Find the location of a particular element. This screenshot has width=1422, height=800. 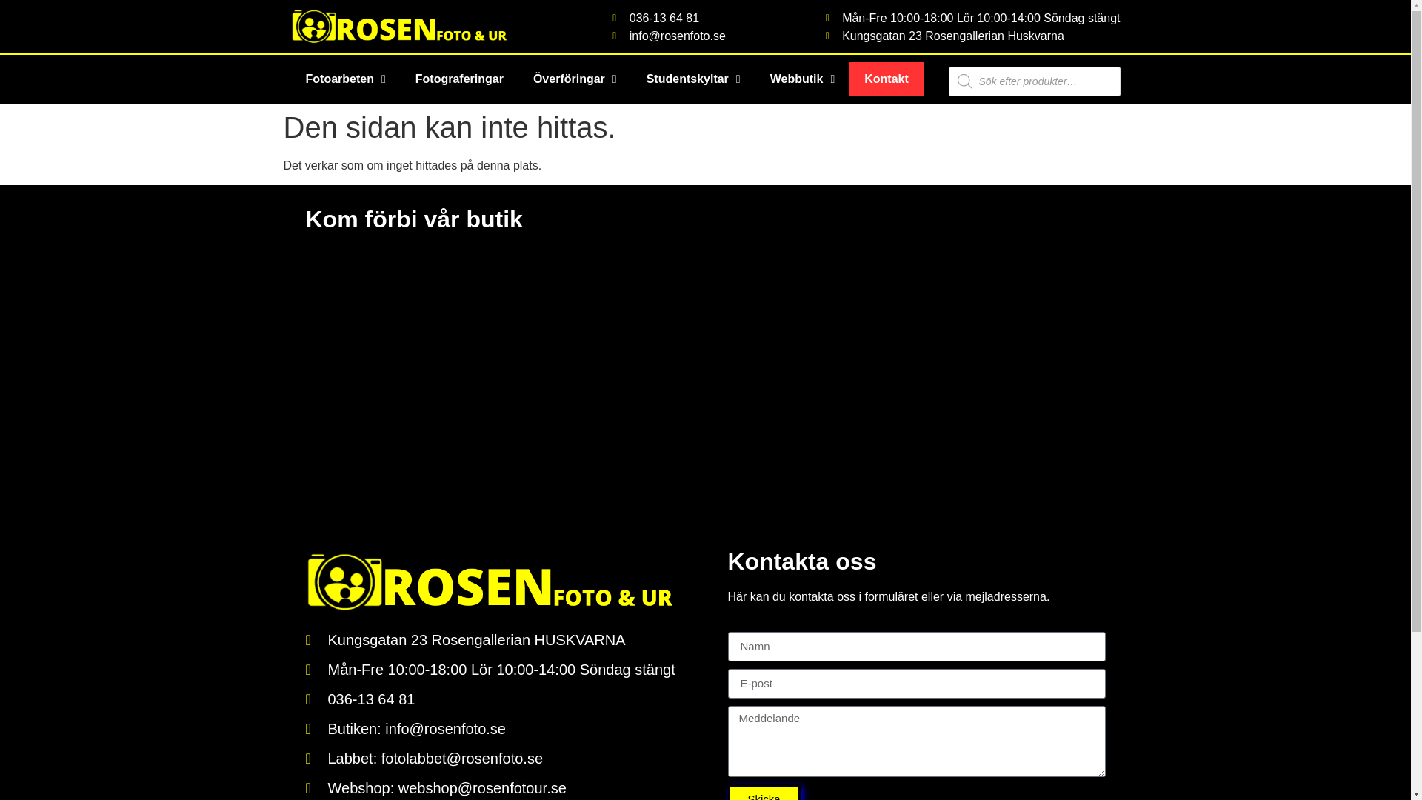

Studentskyltar is located at coordinates (693, 79).